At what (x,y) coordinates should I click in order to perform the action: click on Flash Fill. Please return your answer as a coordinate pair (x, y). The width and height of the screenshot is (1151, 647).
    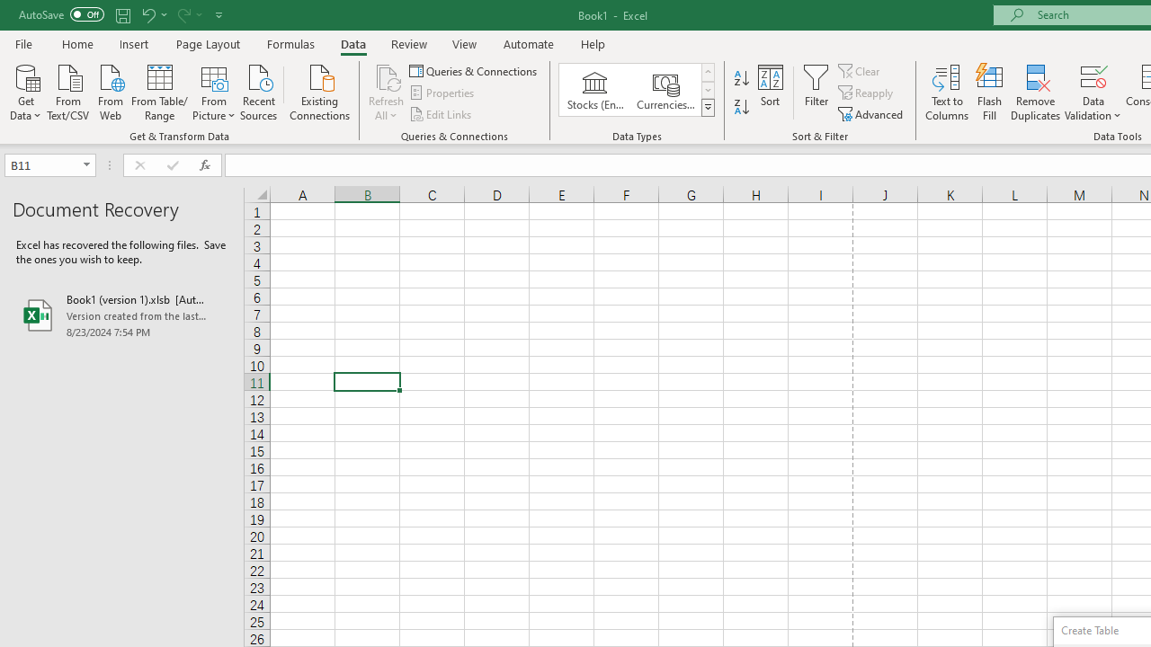
    Looking at the image, I should click on (990, 92).